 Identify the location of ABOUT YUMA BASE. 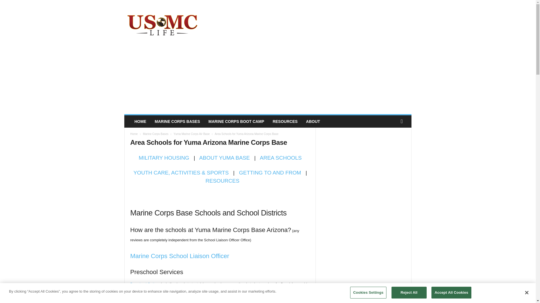
(224, 158).